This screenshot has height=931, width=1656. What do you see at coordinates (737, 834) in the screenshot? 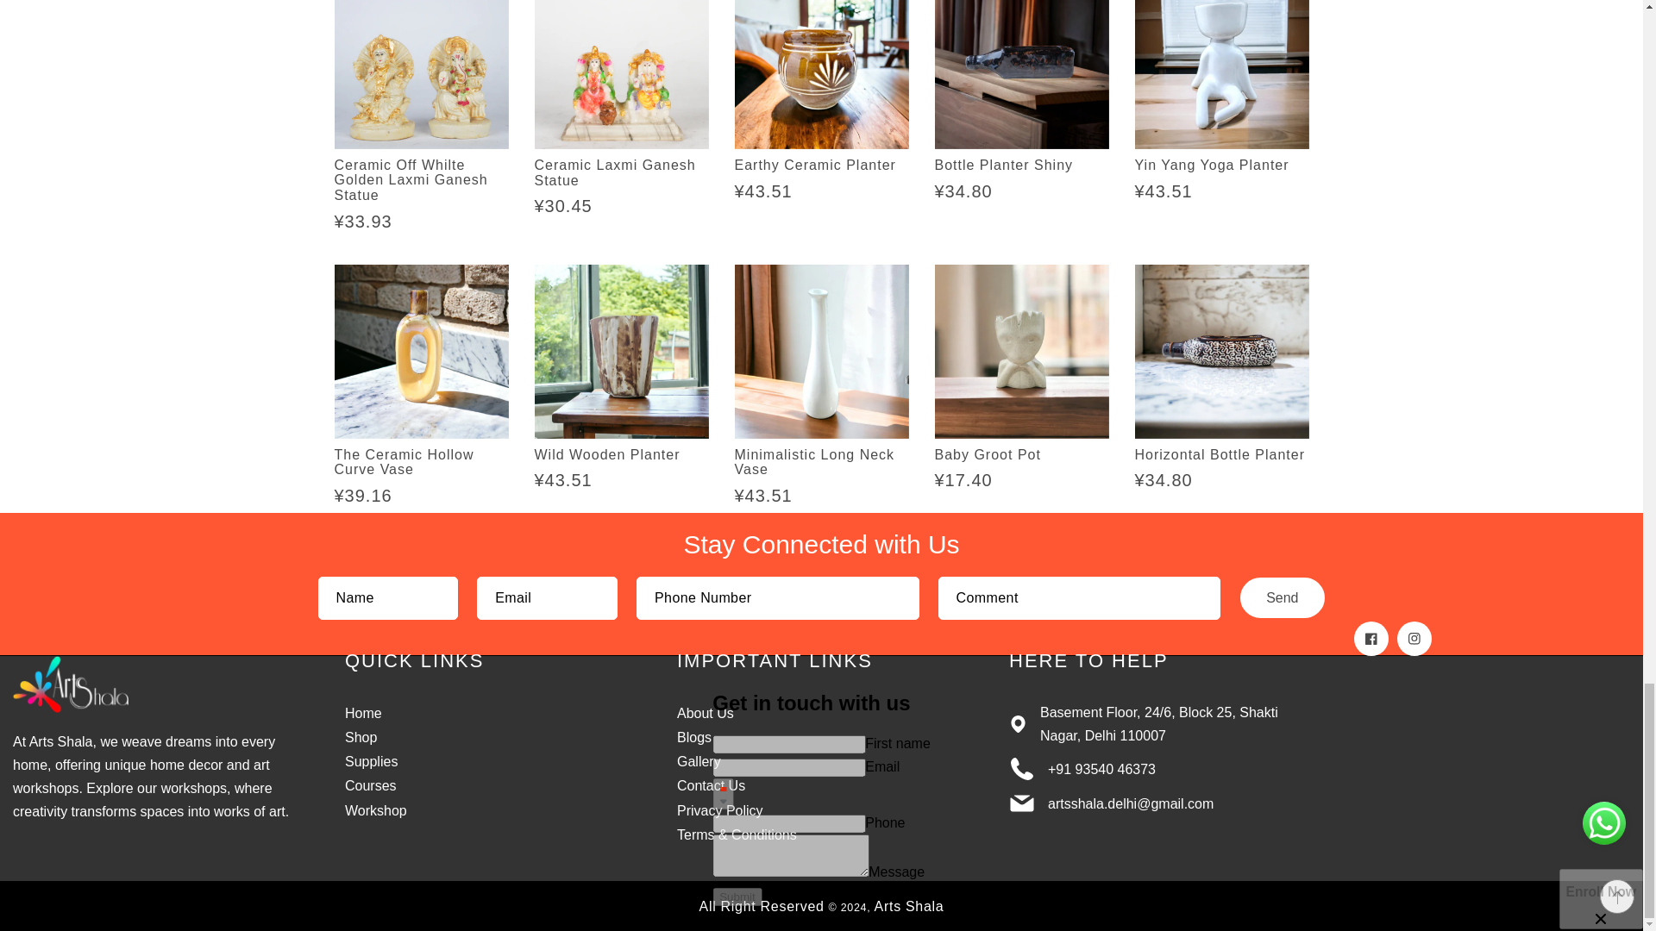
I see `Terms of Service` at bounding box center [737, 834].